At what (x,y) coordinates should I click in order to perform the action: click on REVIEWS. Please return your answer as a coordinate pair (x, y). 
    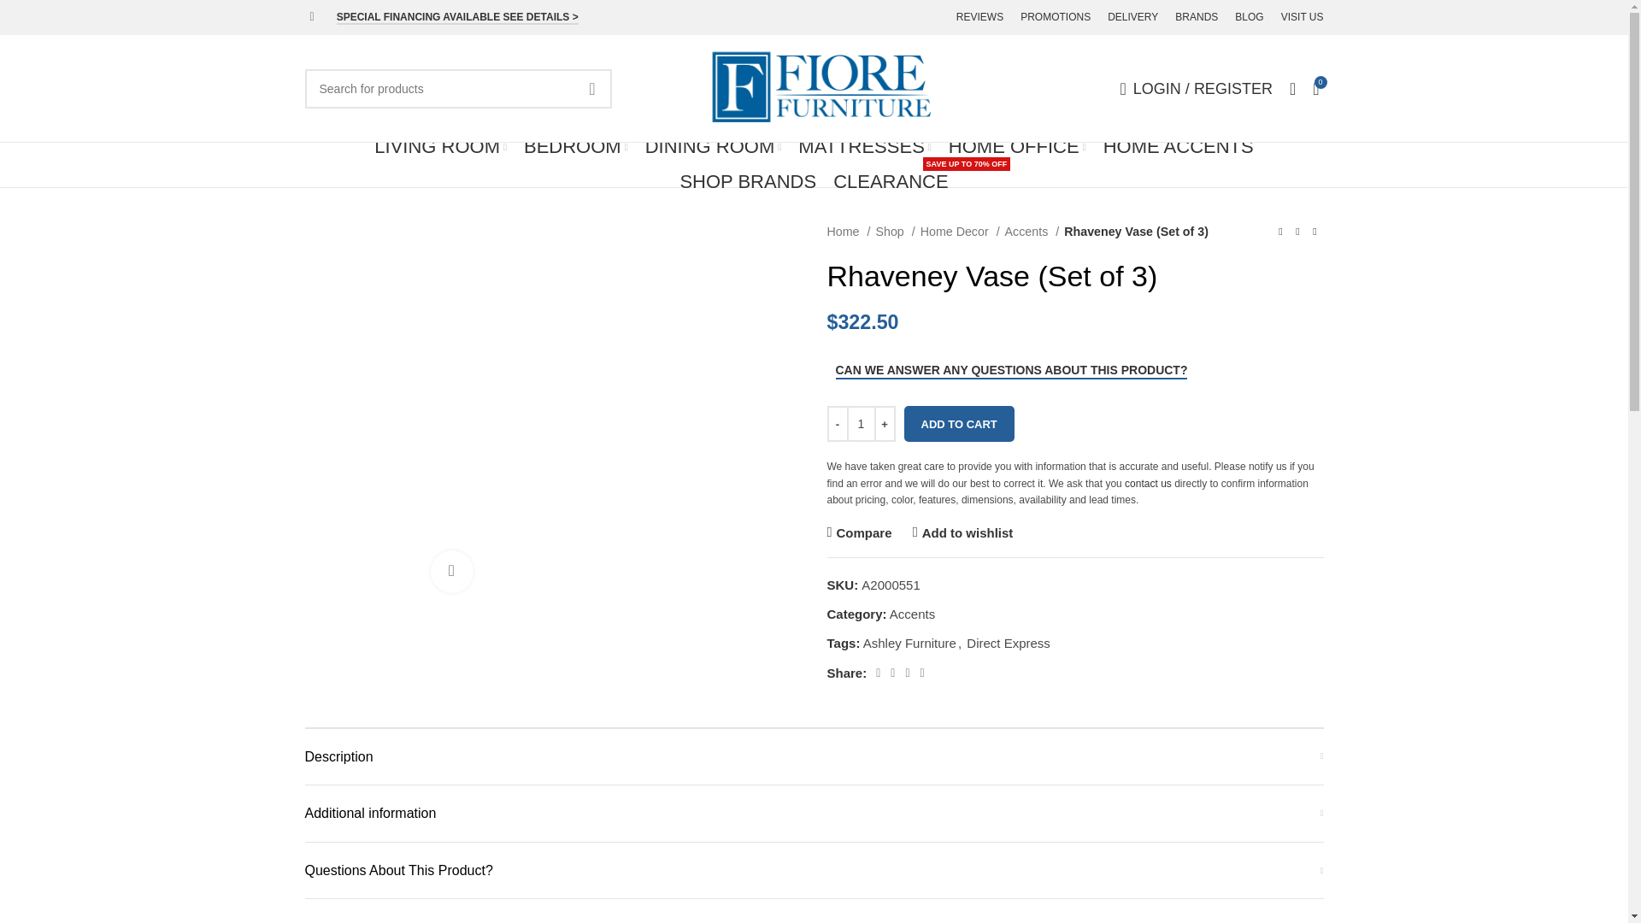
    Looking at the image, I should click on (979, 17).